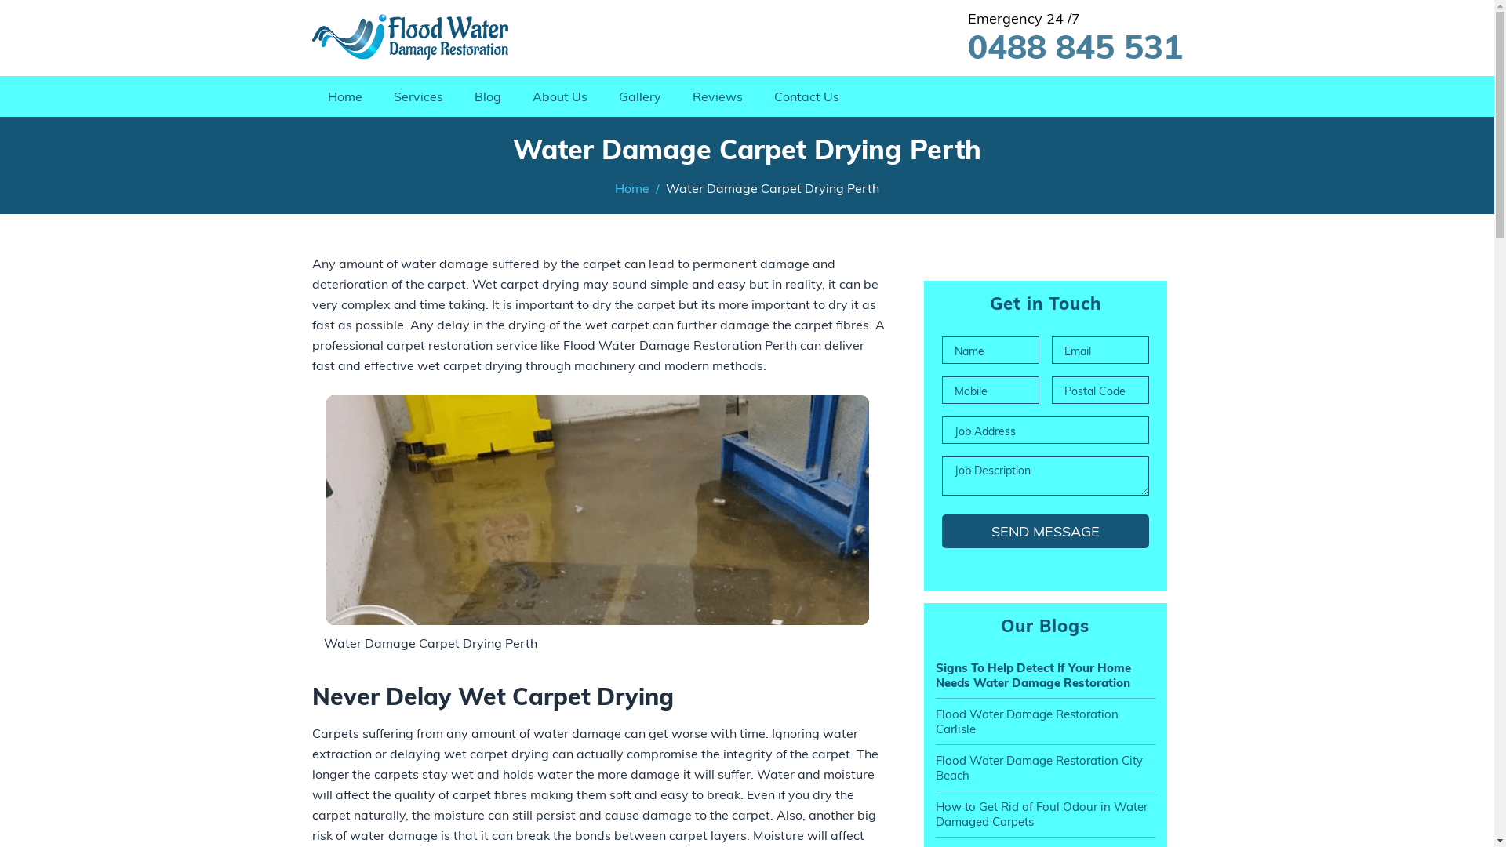 This screenshot has height=847, width=1506. I want to click on Contact Us, so click(806, 96).